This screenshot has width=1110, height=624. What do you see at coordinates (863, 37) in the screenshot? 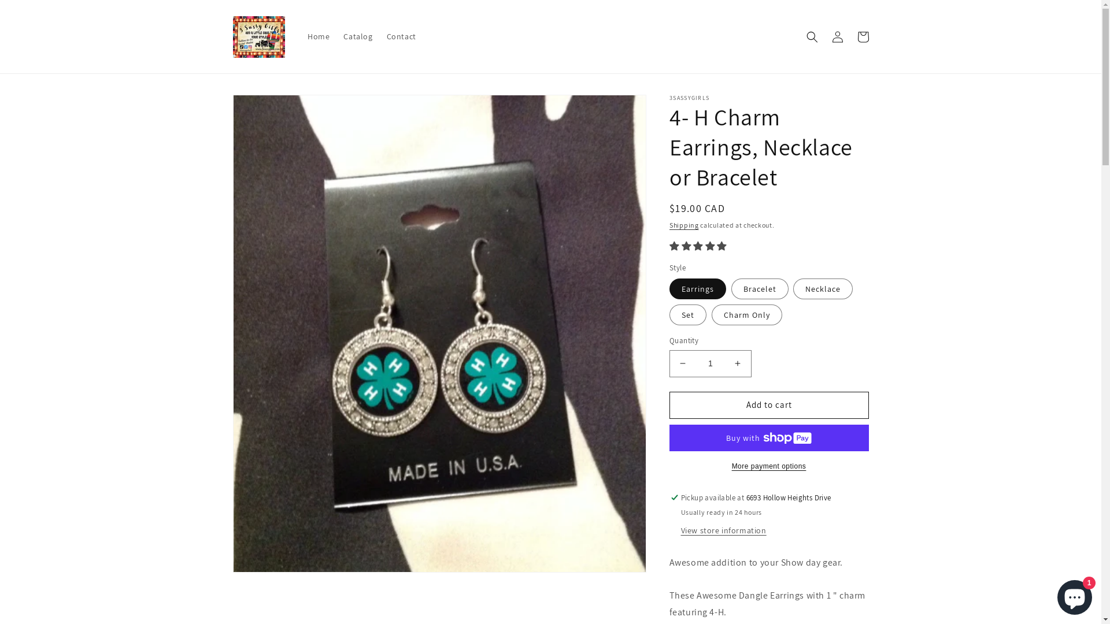
I see `Cart` at bounding box center [863, 37].